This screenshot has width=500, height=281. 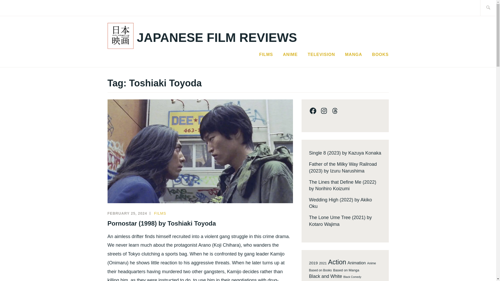 What do you see at coordinates (326, 276) in the screenshot?
I see `Black and White` at bounding box center [326, 276].